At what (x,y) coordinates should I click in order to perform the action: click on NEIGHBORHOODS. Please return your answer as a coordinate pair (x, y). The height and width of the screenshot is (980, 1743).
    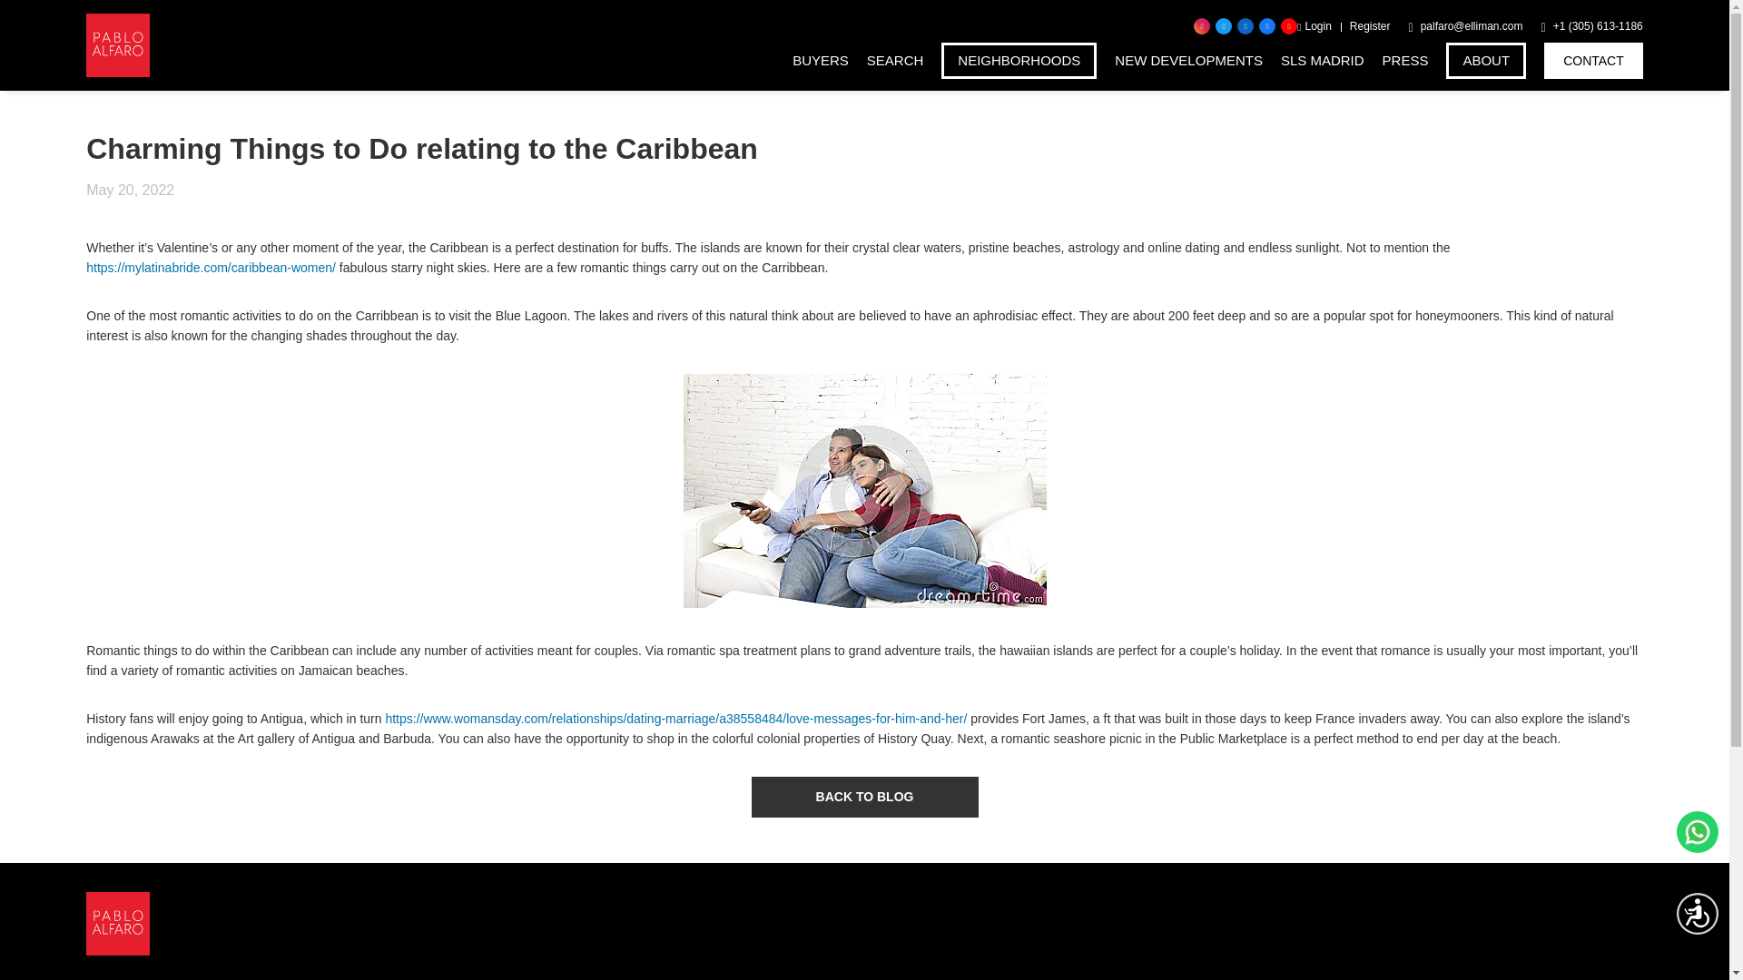
    Looking at the image, I should click on (1019, 61).